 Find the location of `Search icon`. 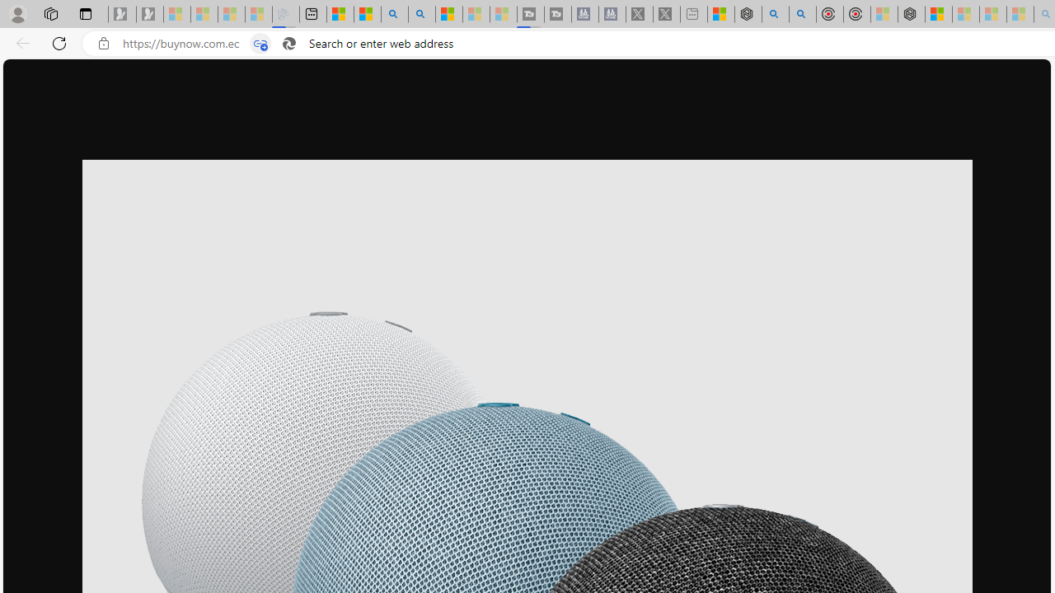

Search icon is located at coordinates (289, 44).